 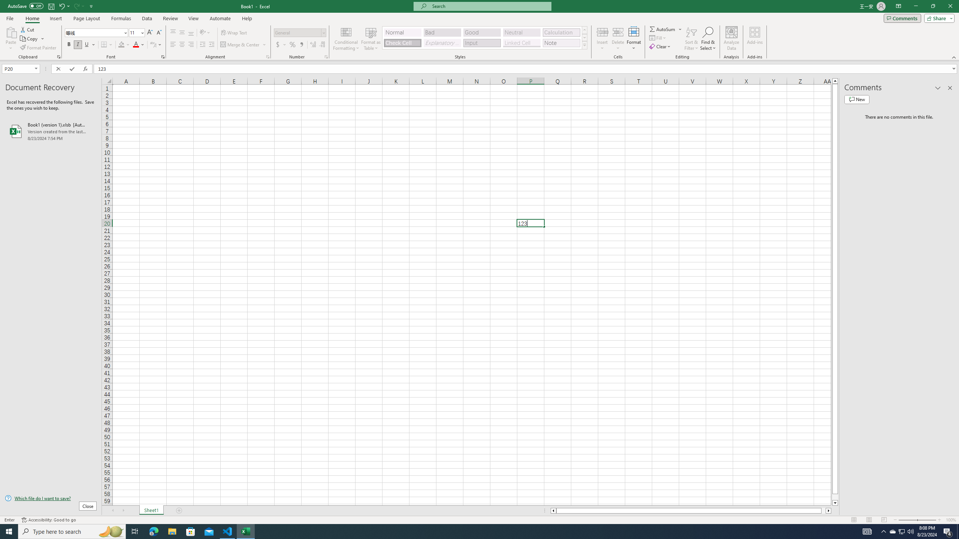 I want to click on Data, so click(x=147, y=18).